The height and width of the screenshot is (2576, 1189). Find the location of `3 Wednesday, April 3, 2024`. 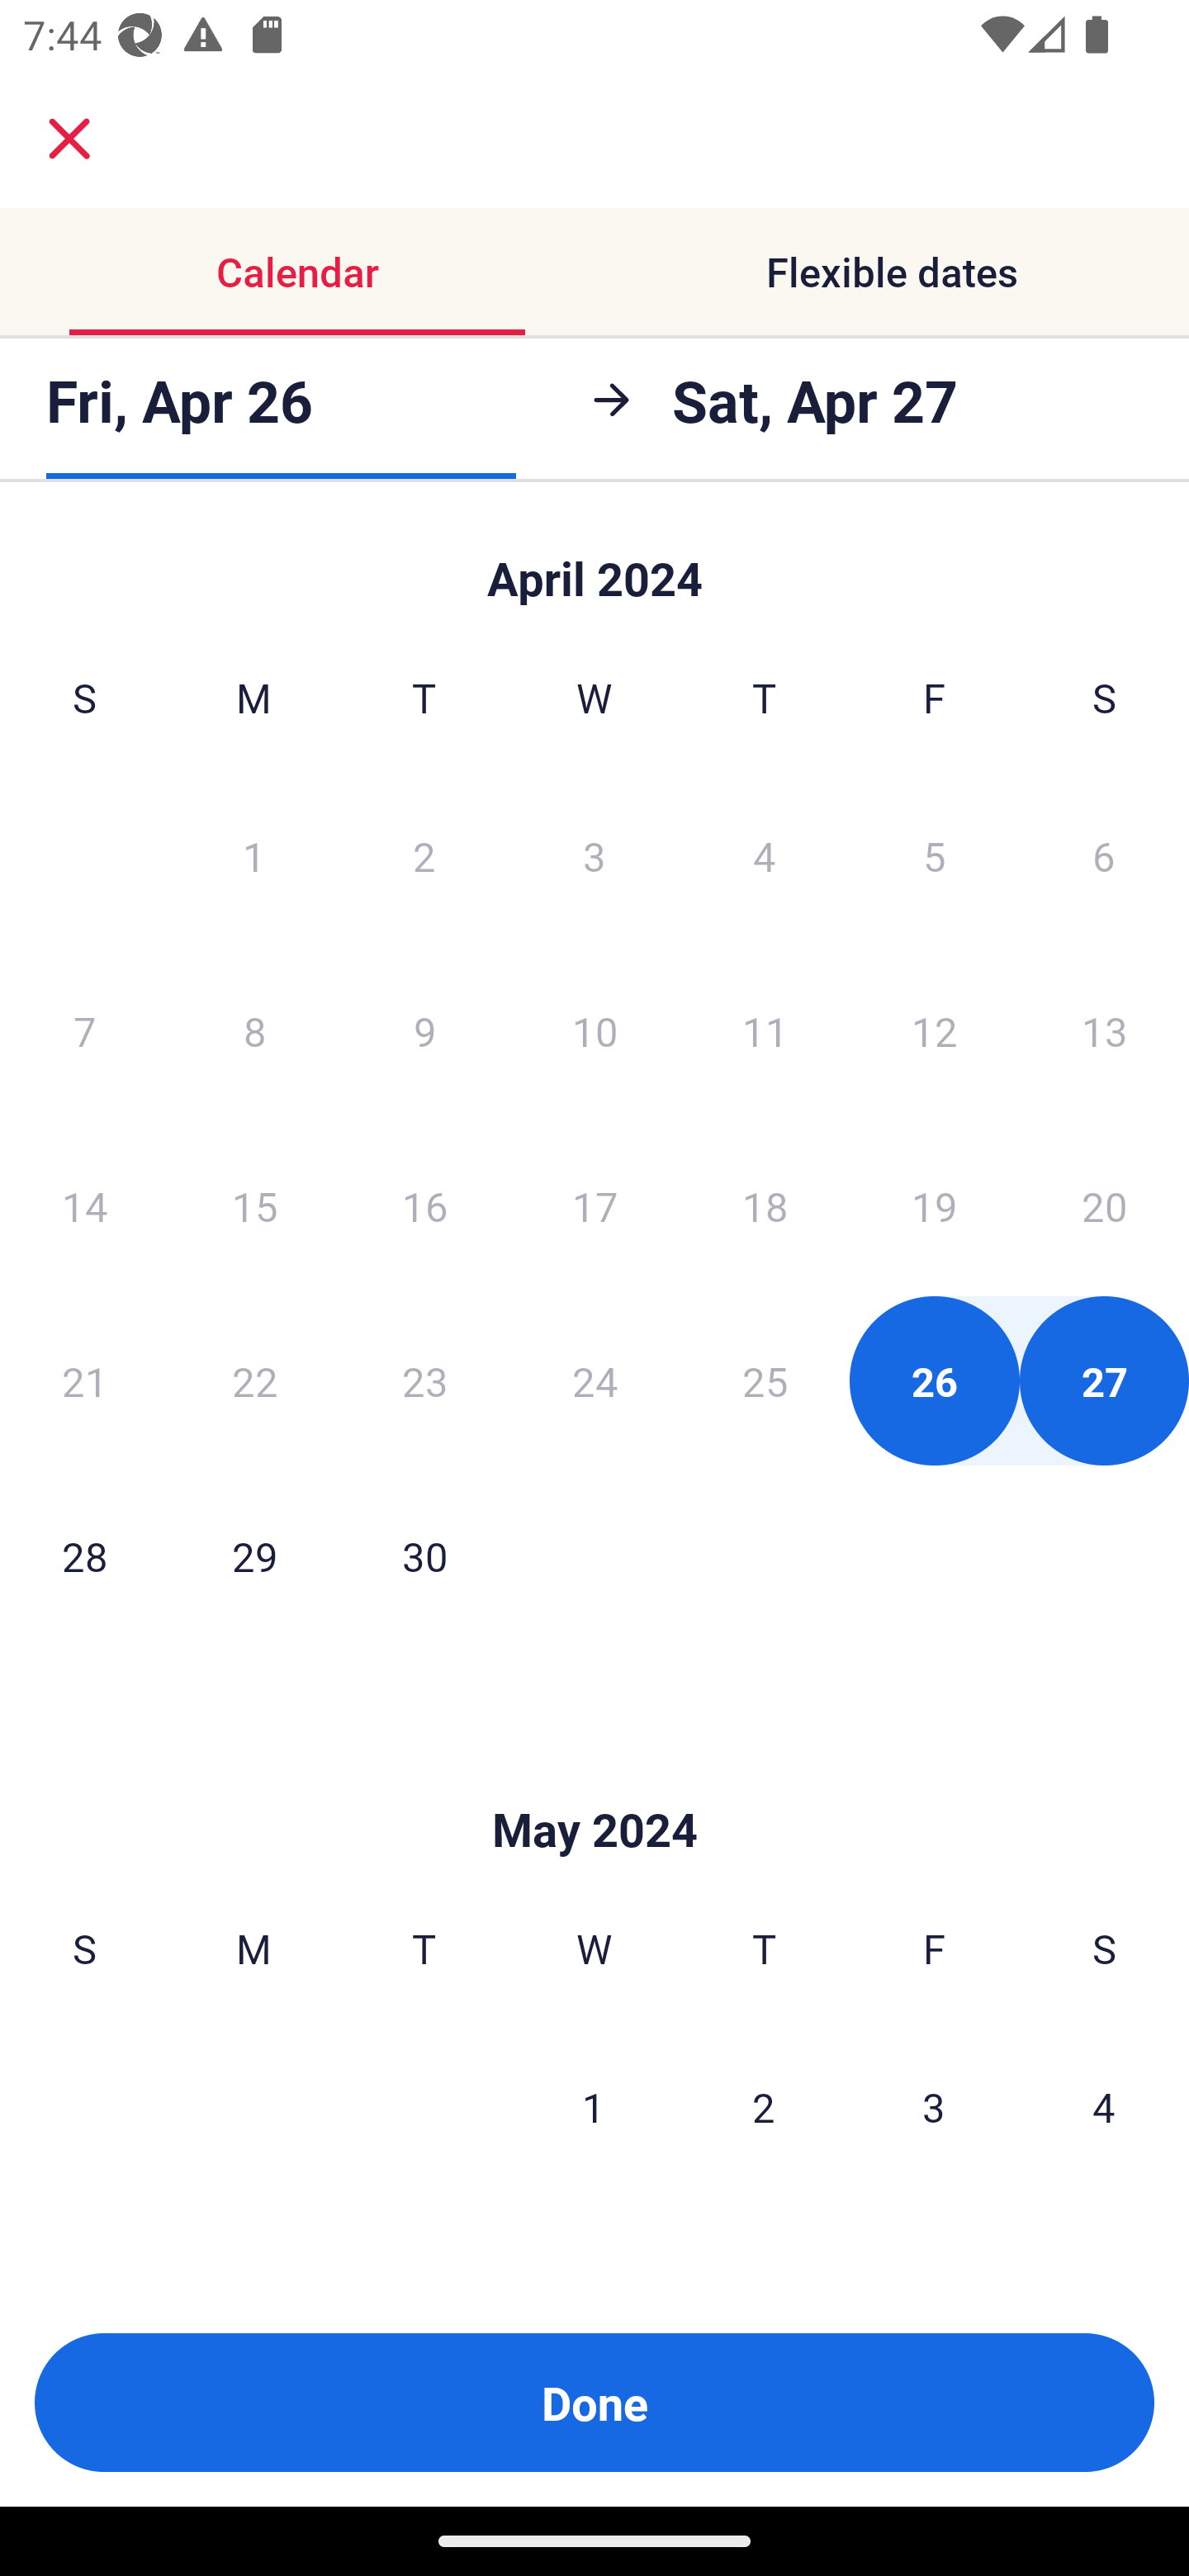

3 Wednesday, April 3, 2024 is located at coordinates (594, 855).